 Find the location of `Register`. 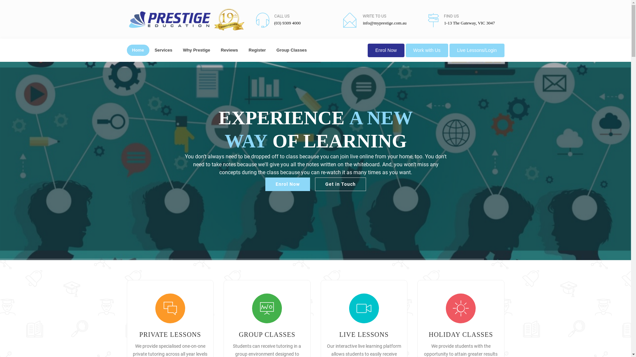

Register is located at coordinates (257, 50).